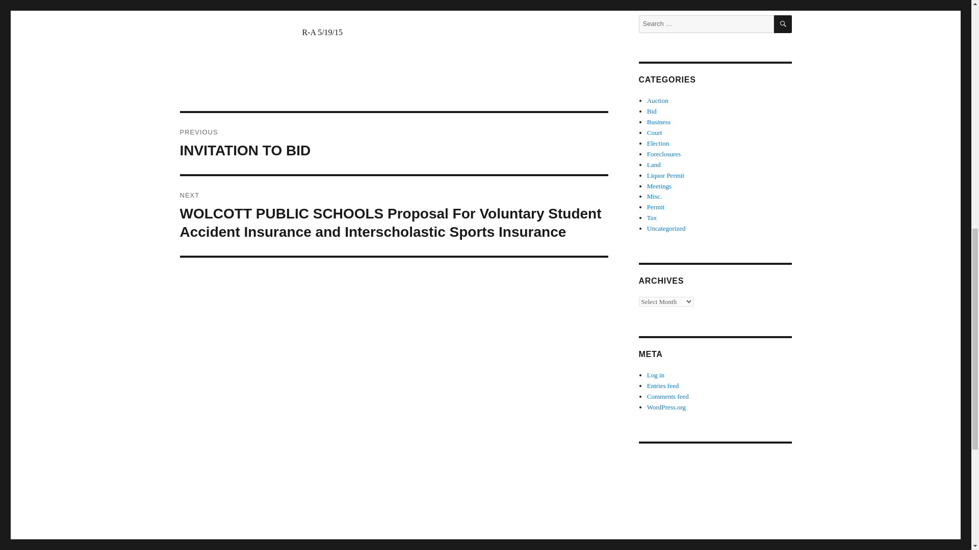  I want to click on Misc., so click(654, 197).